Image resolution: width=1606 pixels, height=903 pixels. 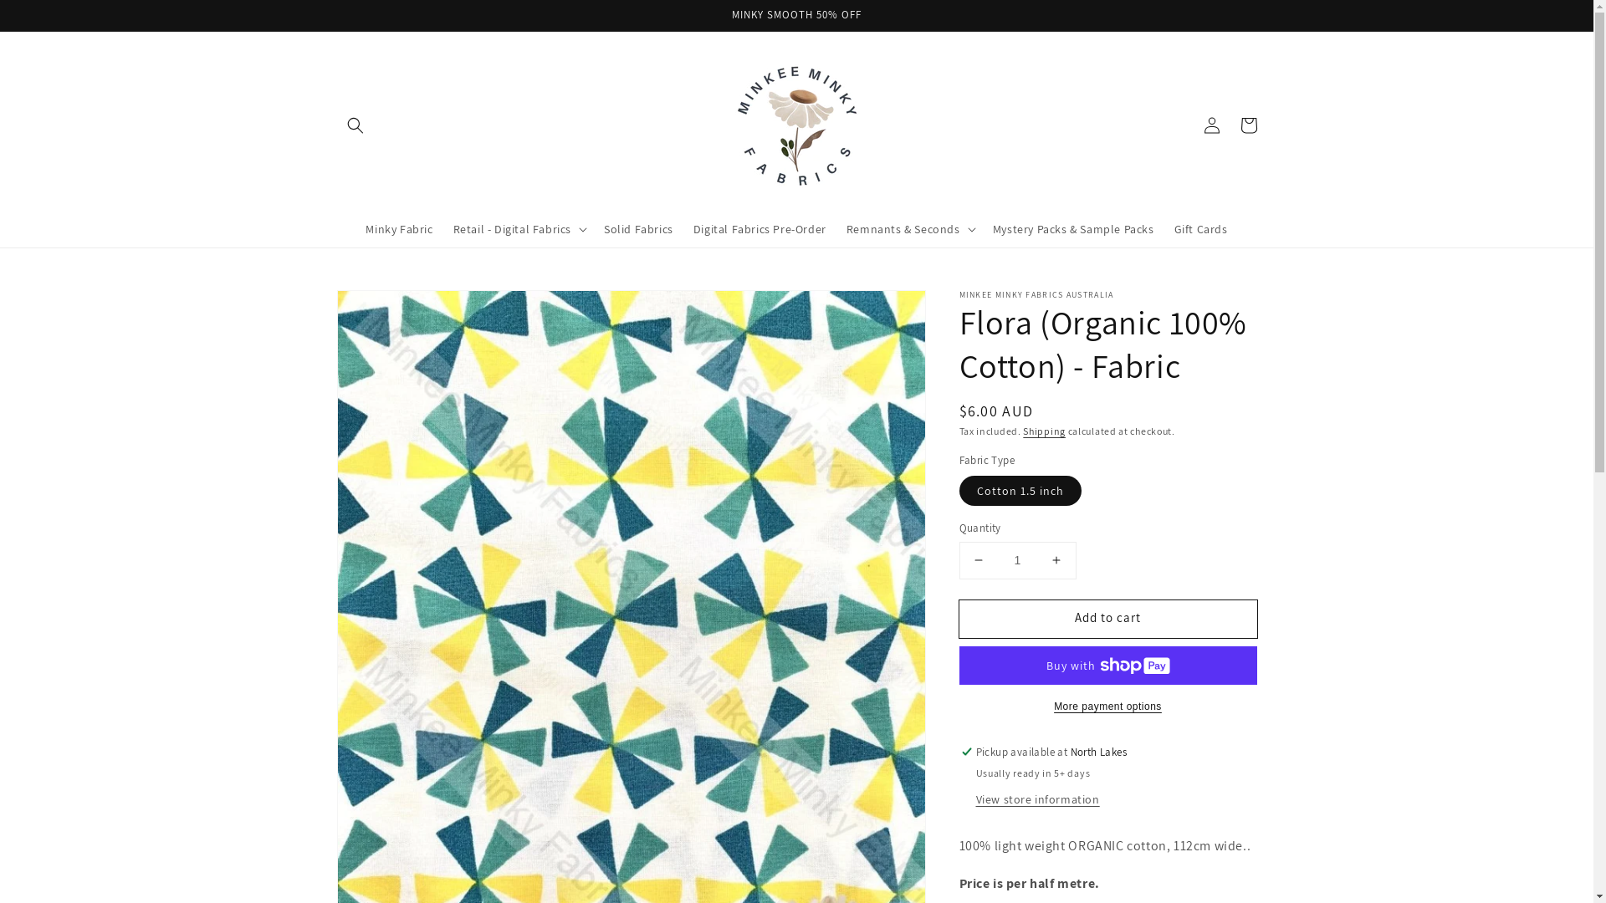 What do you see at coordinates (1211, 125) in the screenshot?
I see `Log in` at bounding box center [1211, 125].